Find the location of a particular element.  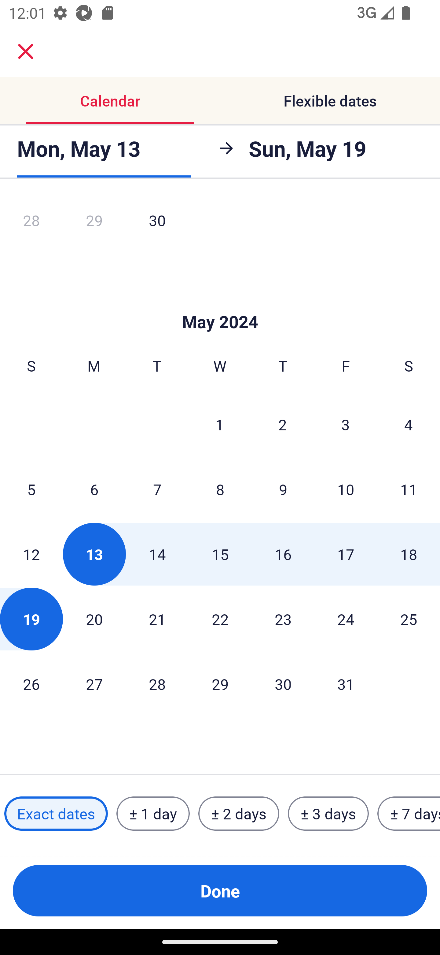

29 Monday, April 29, 2024 is located at coordinates (94, 223).